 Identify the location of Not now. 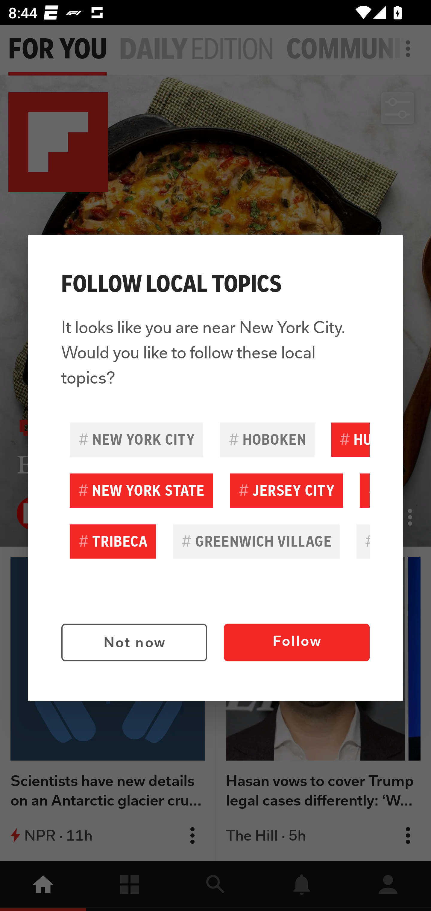
(134, 642).